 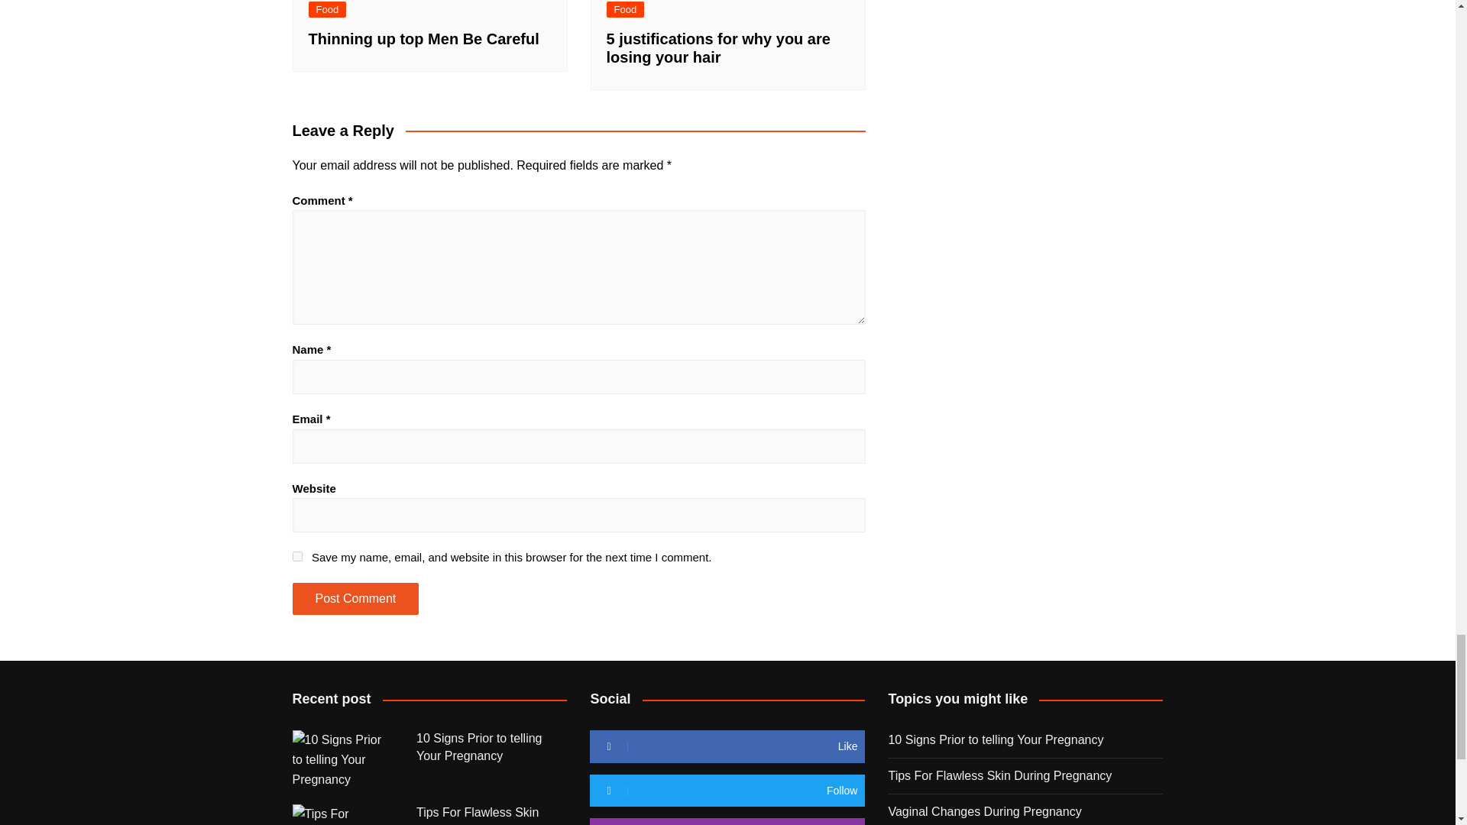 I want to click on 10 Signs Prior to telling Your Pregnancy, so click(x=342, y=759).